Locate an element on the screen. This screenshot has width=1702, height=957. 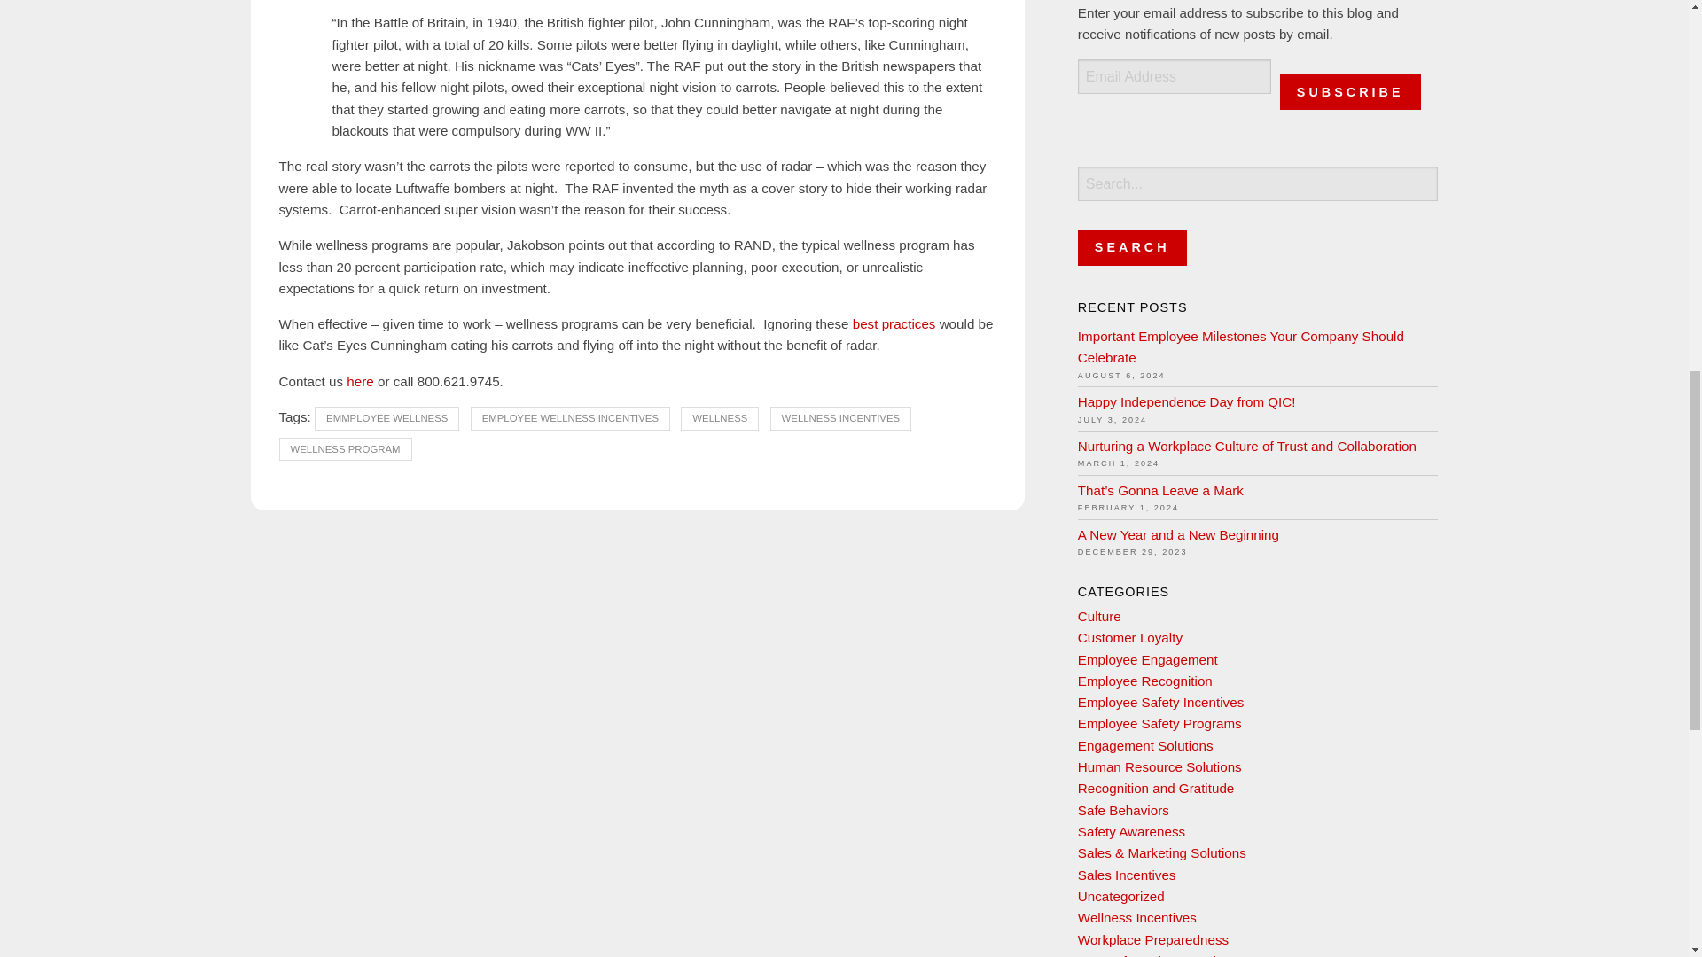
Search for: is located at coordinates (1257, 183).